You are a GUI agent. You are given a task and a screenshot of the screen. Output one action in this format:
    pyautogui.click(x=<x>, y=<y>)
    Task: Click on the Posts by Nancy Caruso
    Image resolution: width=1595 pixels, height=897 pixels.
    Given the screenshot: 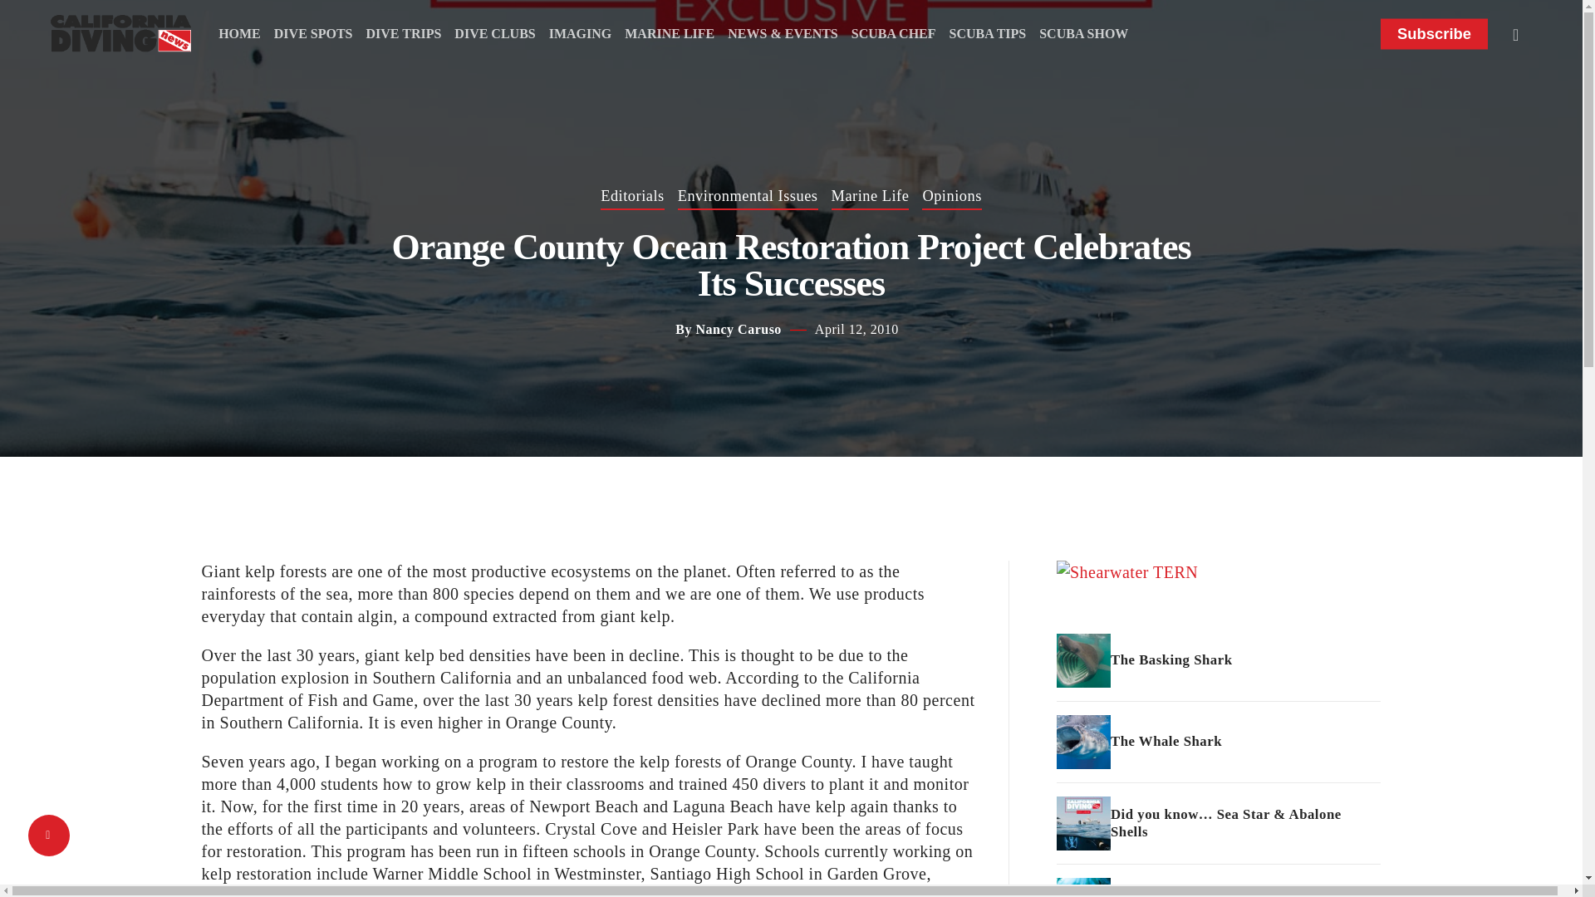 What is the action you would take?
    pyautogui.click(x=738, y=329)
    